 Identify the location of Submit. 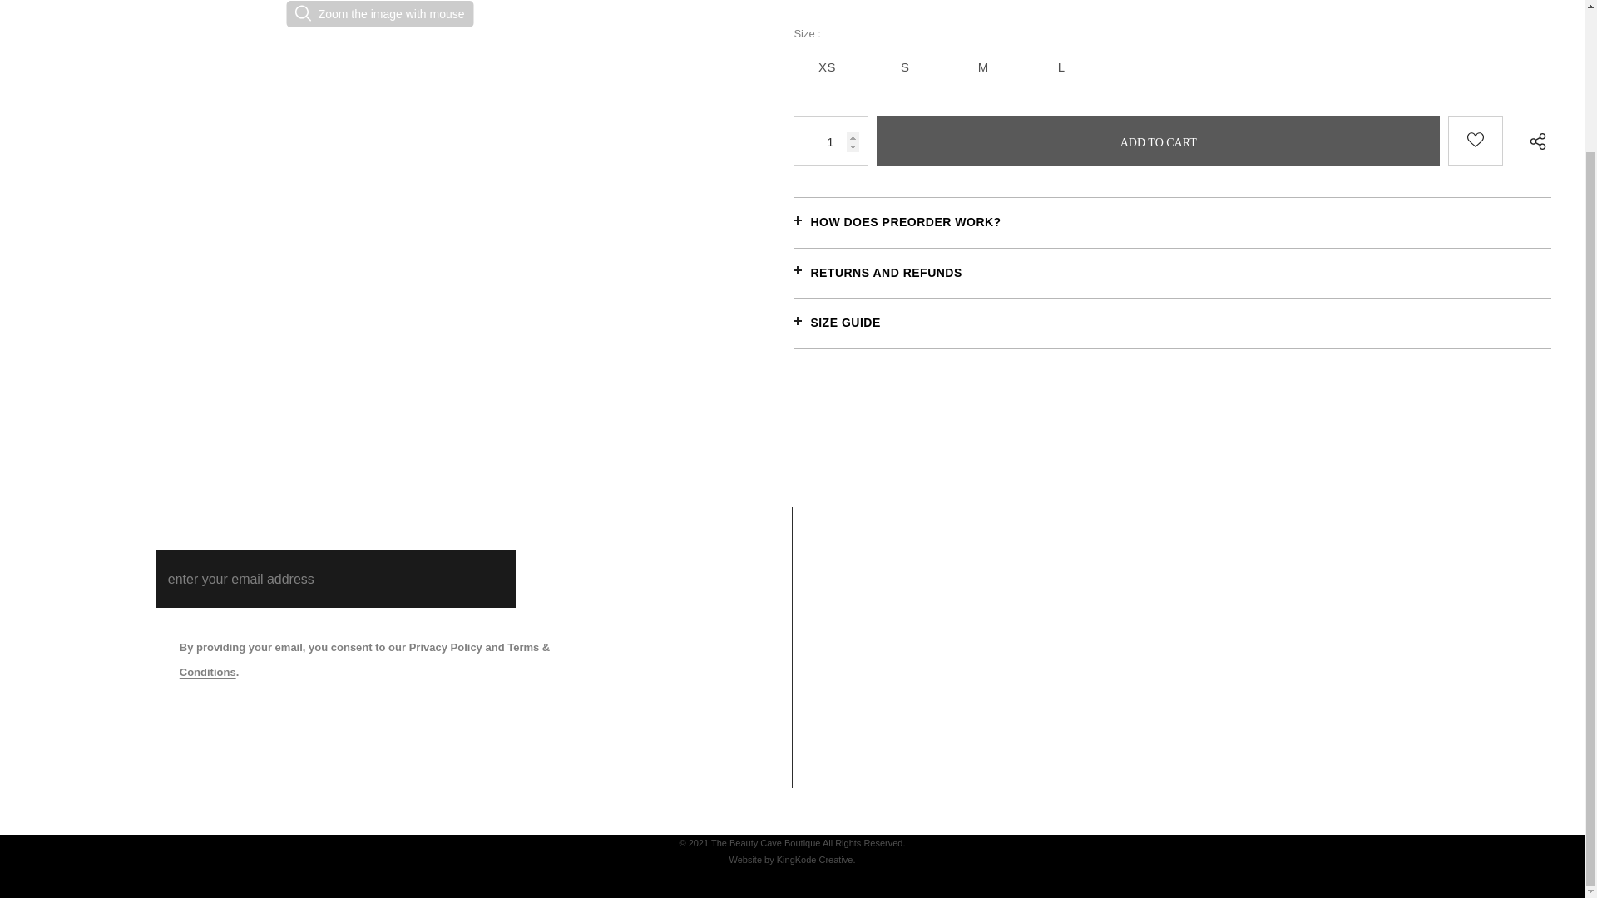
(577, 579).